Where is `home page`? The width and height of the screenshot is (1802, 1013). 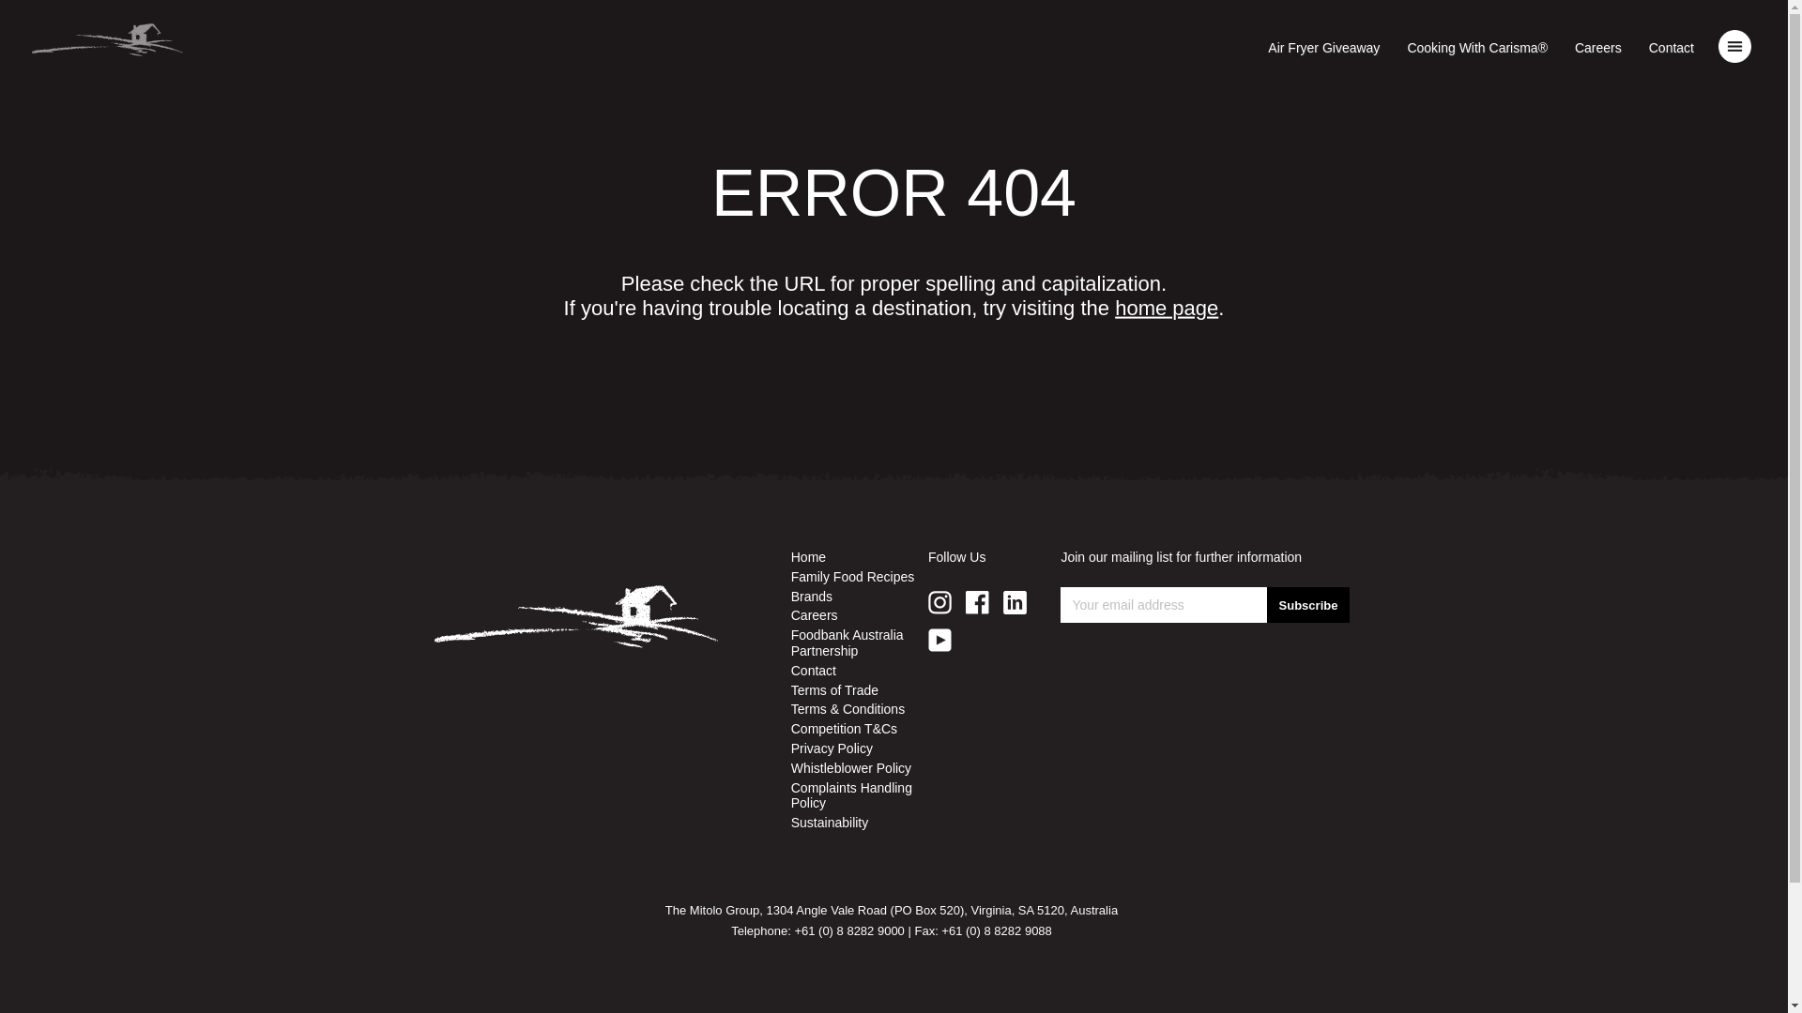 home page is located at coordinates (1167, 308).